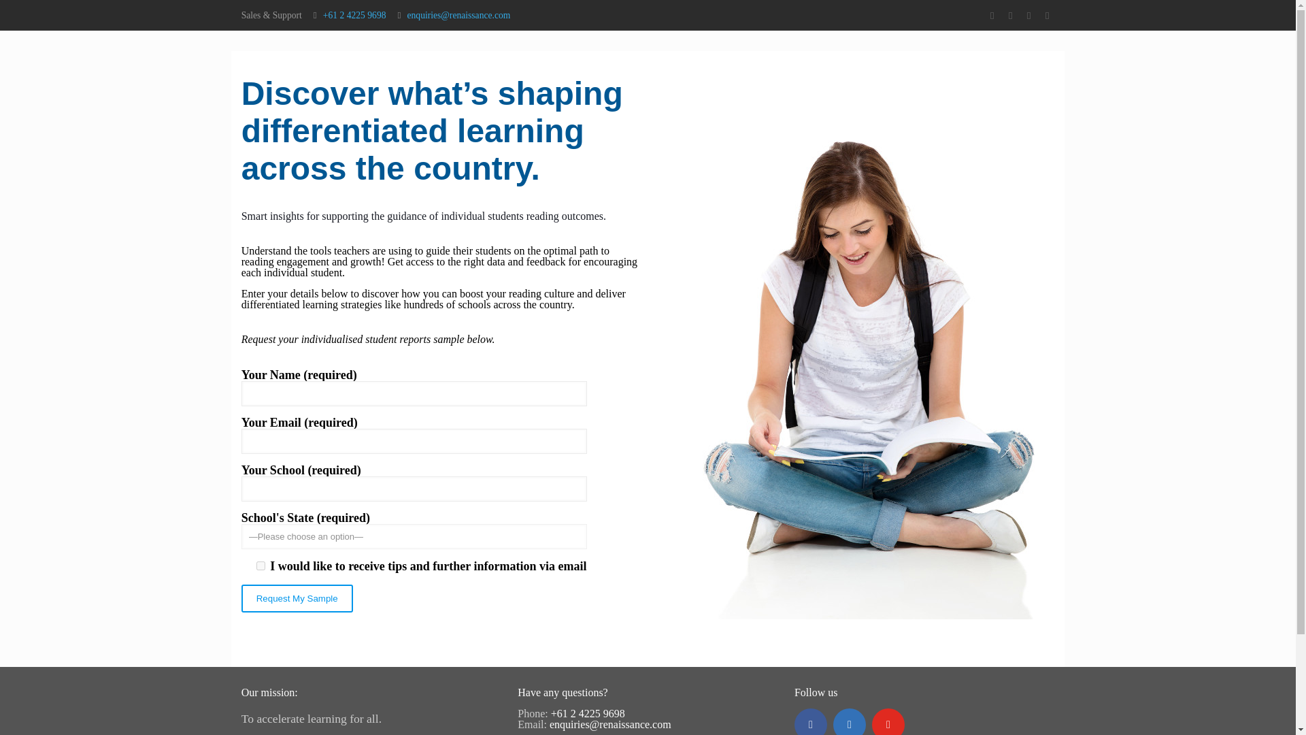  Describe the element at coordinates (992, 16) in the screenshot. I see `Facebook` at that location.